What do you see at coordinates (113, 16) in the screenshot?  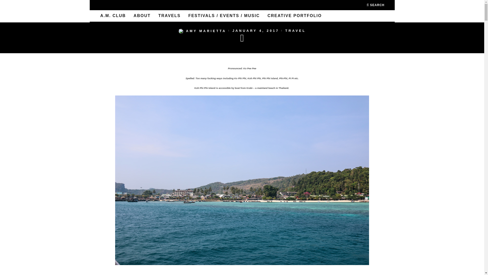 I see `A.M. CLUB` at bounding box center [113, 16].